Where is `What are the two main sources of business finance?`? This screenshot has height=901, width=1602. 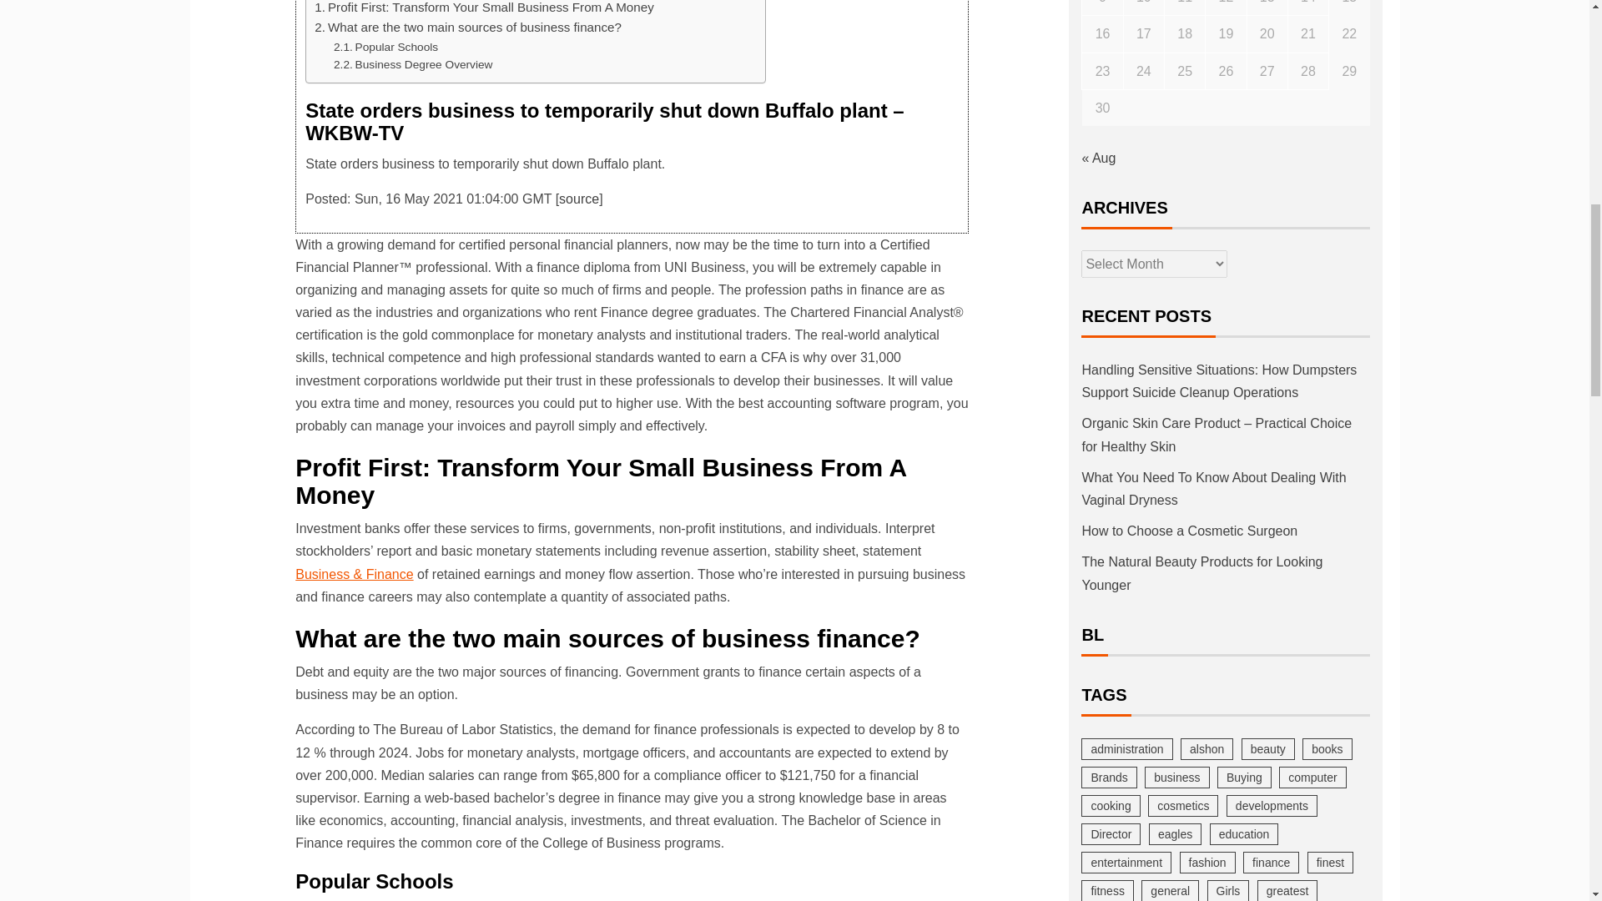 What are the two main sources of business finance? is located at coordinates (467, 27).